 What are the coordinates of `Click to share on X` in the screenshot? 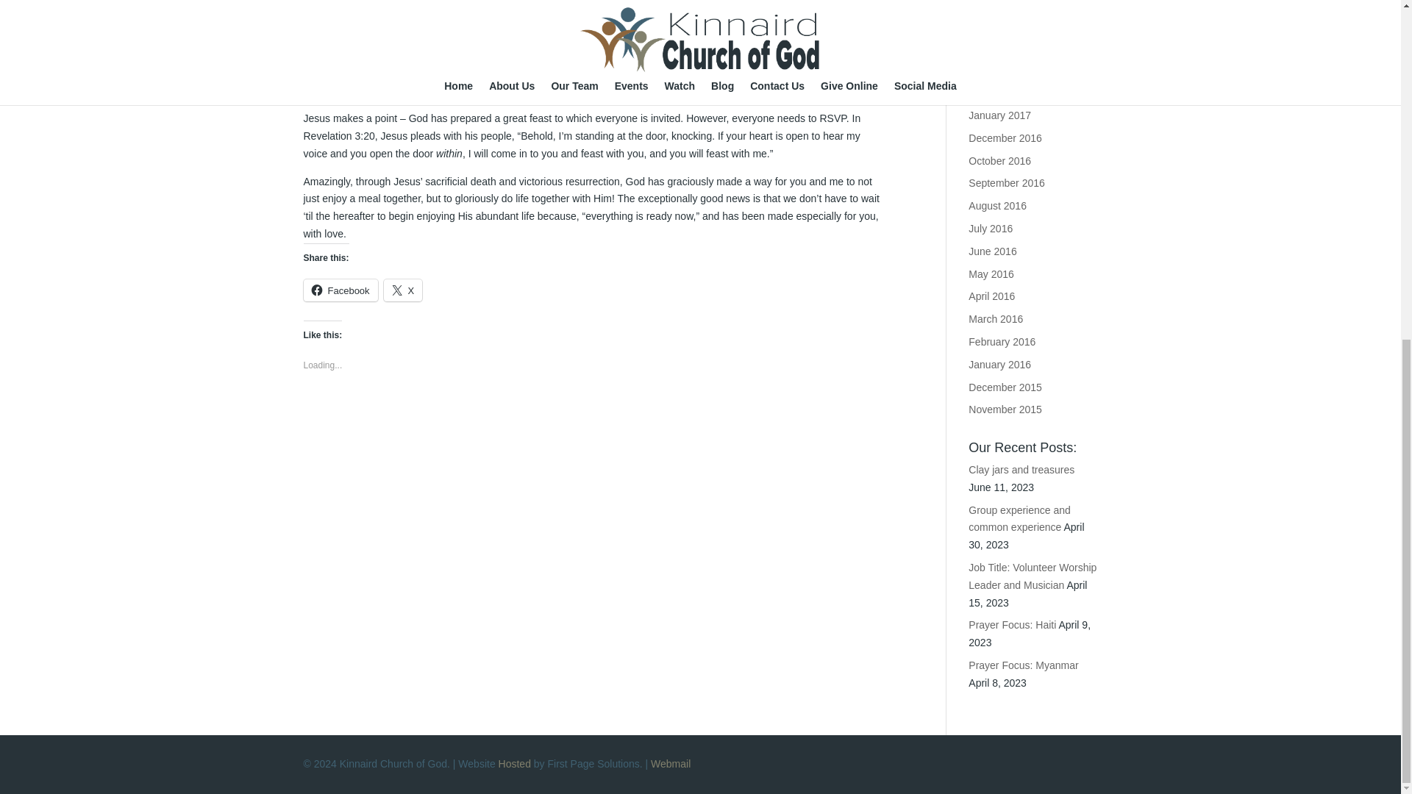 It's located at (403, 290).